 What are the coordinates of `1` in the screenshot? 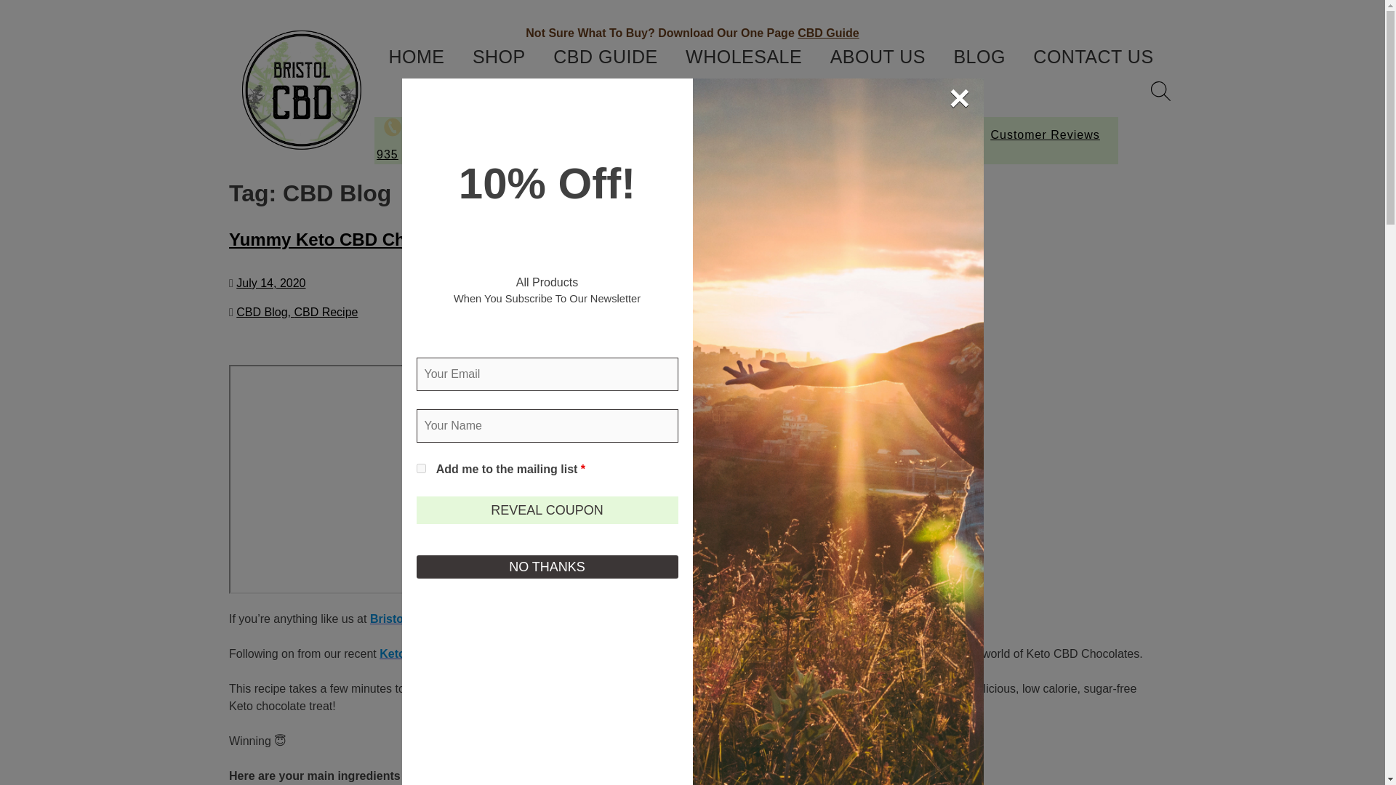 It's located at (420, 468).